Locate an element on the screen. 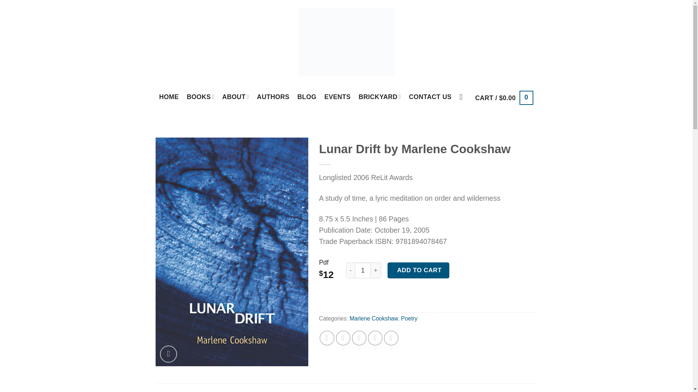 This screenshot has height=392, width=698. ABOUT is located at coordinates (236, 97).